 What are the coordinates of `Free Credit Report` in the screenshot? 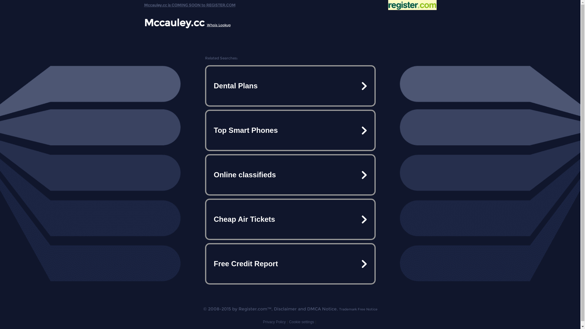 It's located at (290, 264).